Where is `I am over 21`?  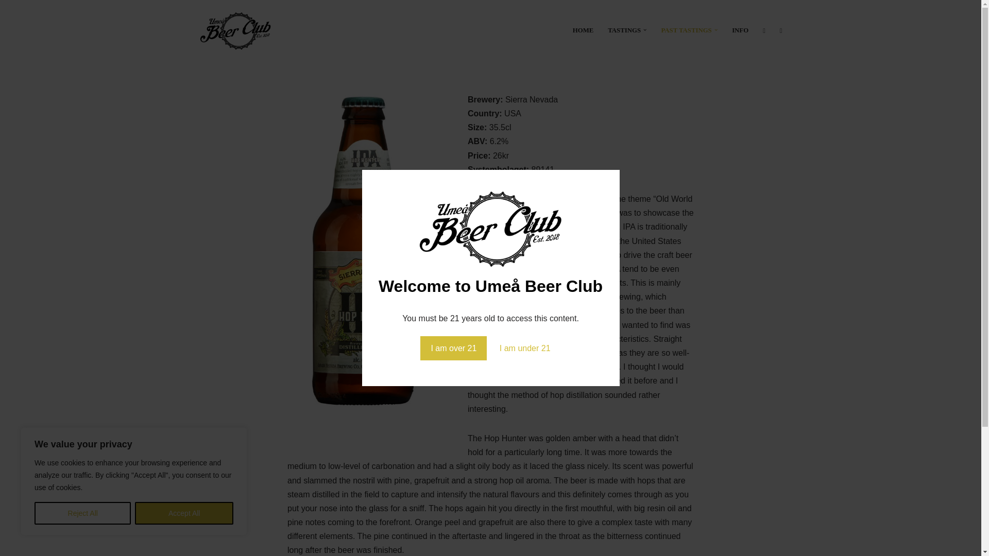 I am over 21 is located at coordinates (453, 348).